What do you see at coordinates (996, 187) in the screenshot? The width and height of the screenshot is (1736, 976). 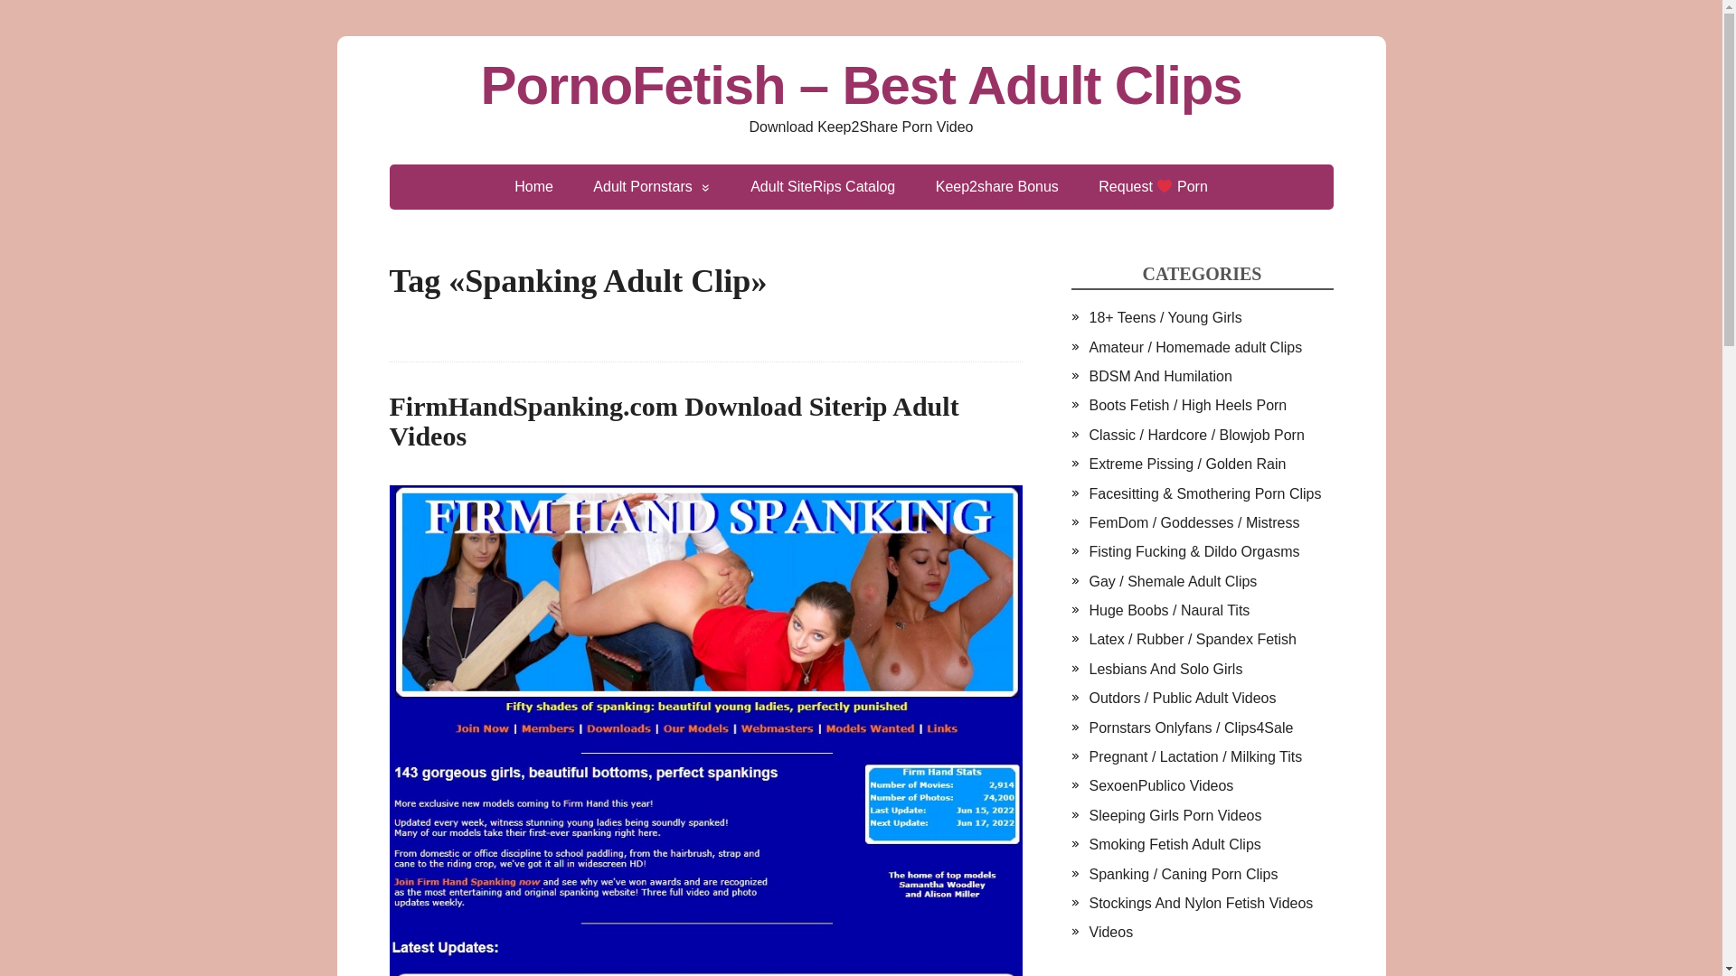 I see `Keep2share Bonus` at bounding box center [996, 187].